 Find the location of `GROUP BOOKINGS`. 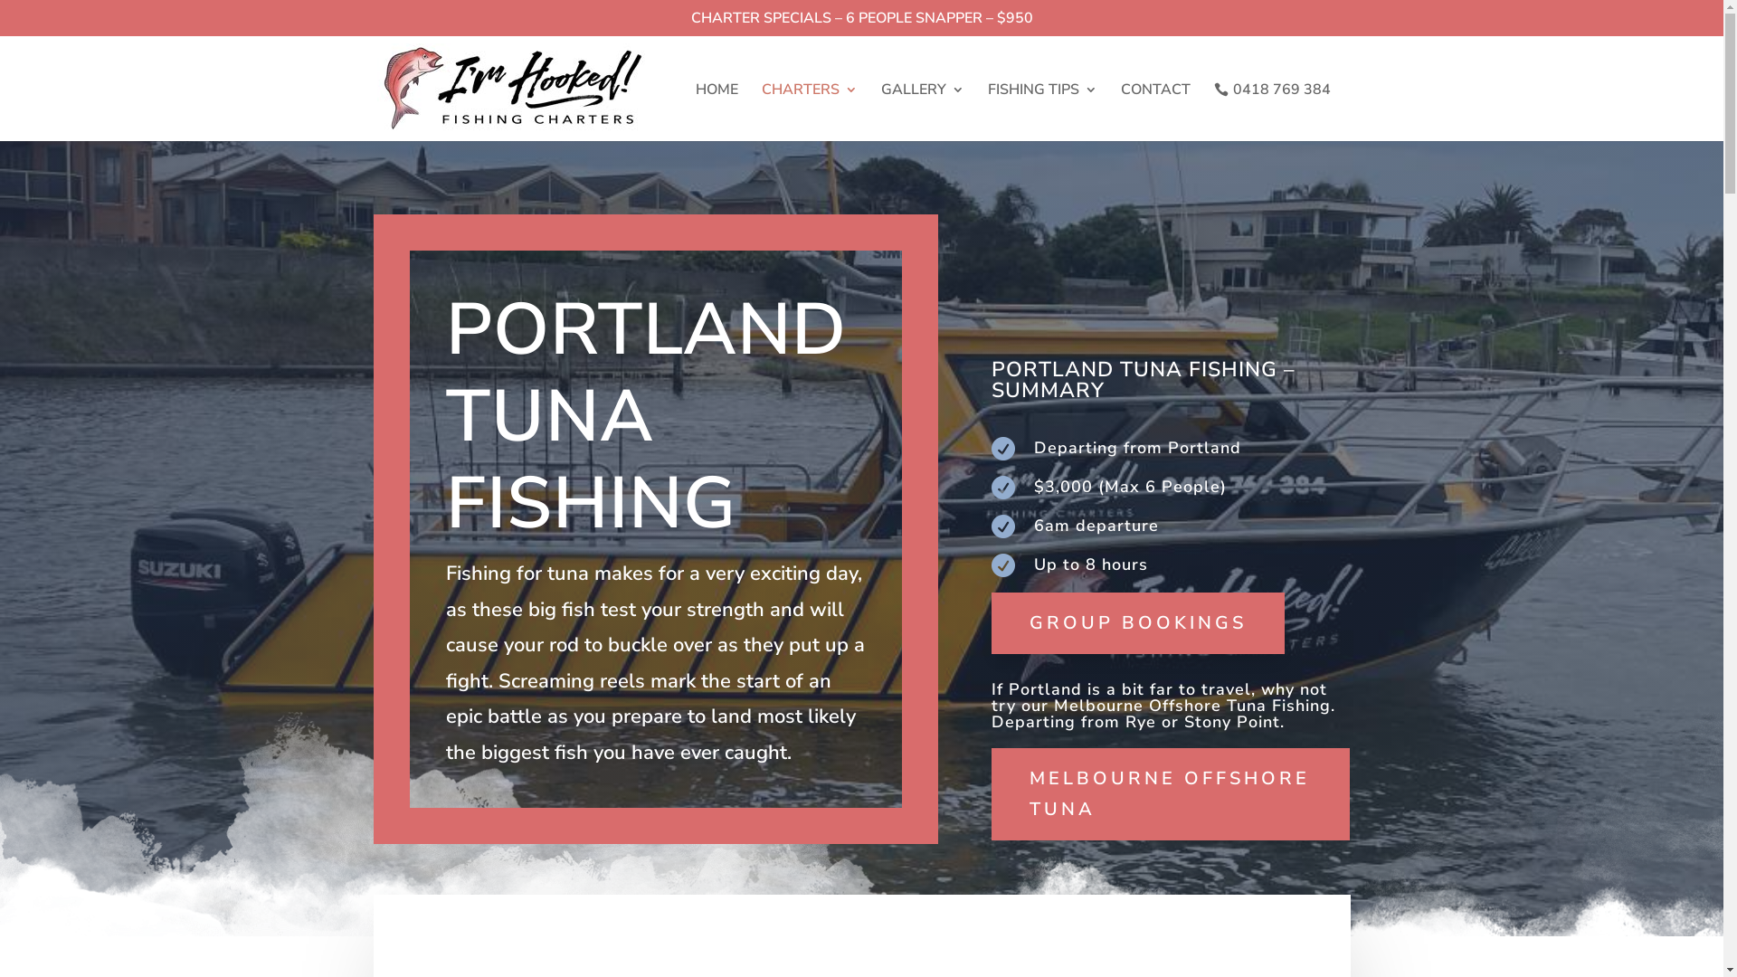

GROUP BOOKINGS is located at coordinates (1138, 623).